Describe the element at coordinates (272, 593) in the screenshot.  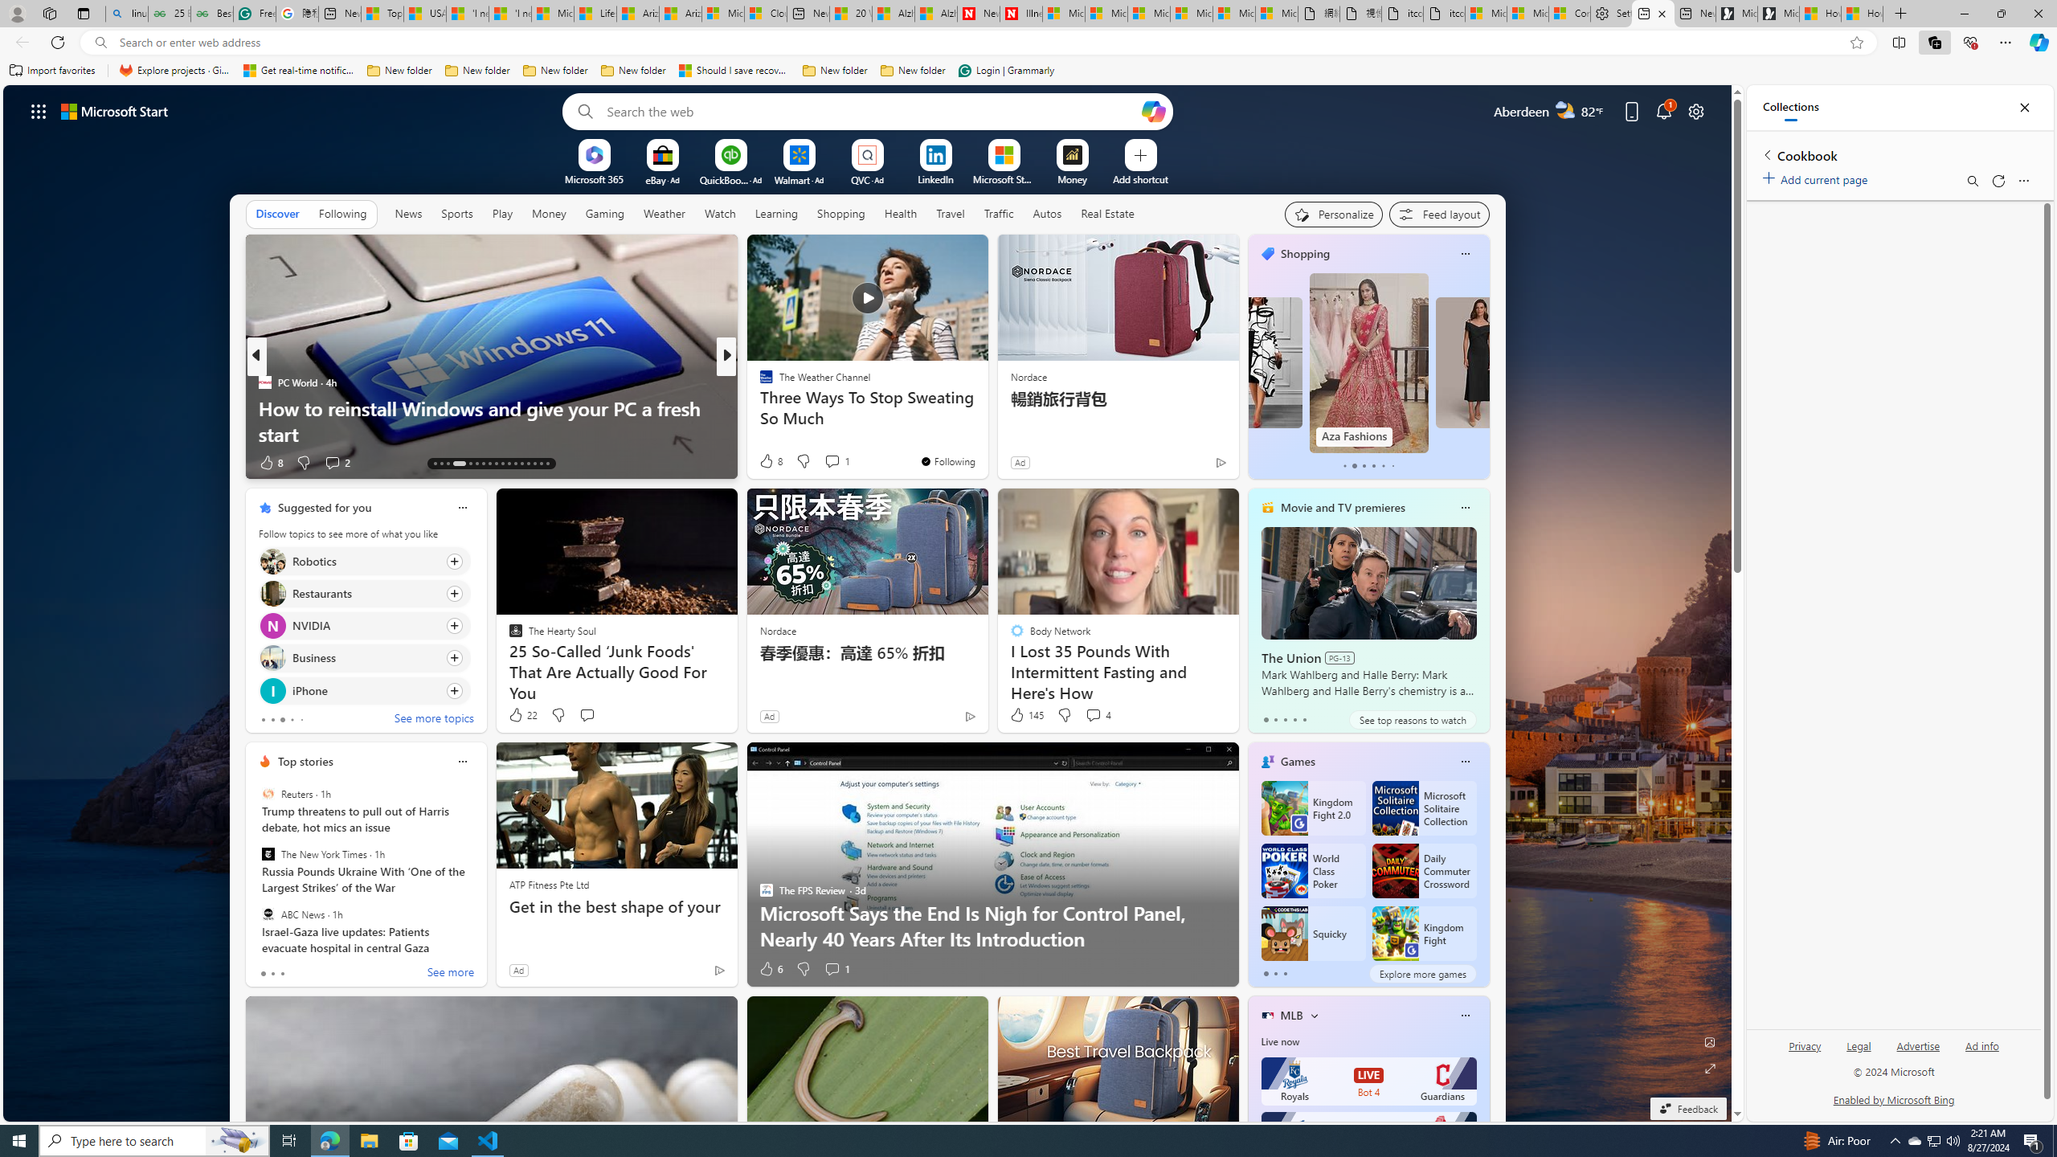
I see `Restaurants` at that location.